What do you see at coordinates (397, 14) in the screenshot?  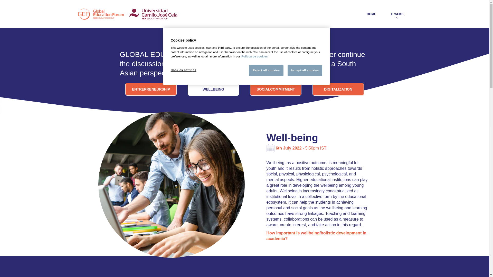 I see `TRACKS` at bounding box center [397, 14].